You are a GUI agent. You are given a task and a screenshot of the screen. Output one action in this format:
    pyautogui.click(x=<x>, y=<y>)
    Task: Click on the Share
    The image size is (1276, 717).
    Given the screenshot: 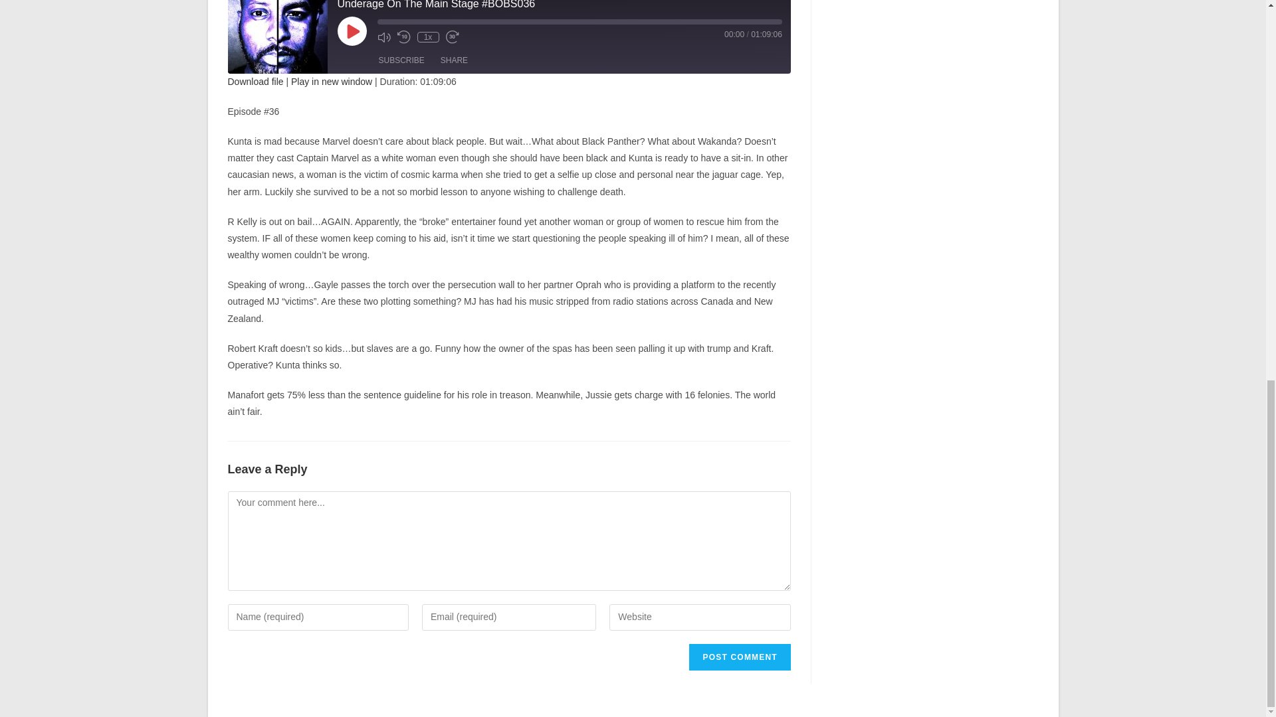 What is the action you would take?
    pyautogui.click(x=454, y=60)
    